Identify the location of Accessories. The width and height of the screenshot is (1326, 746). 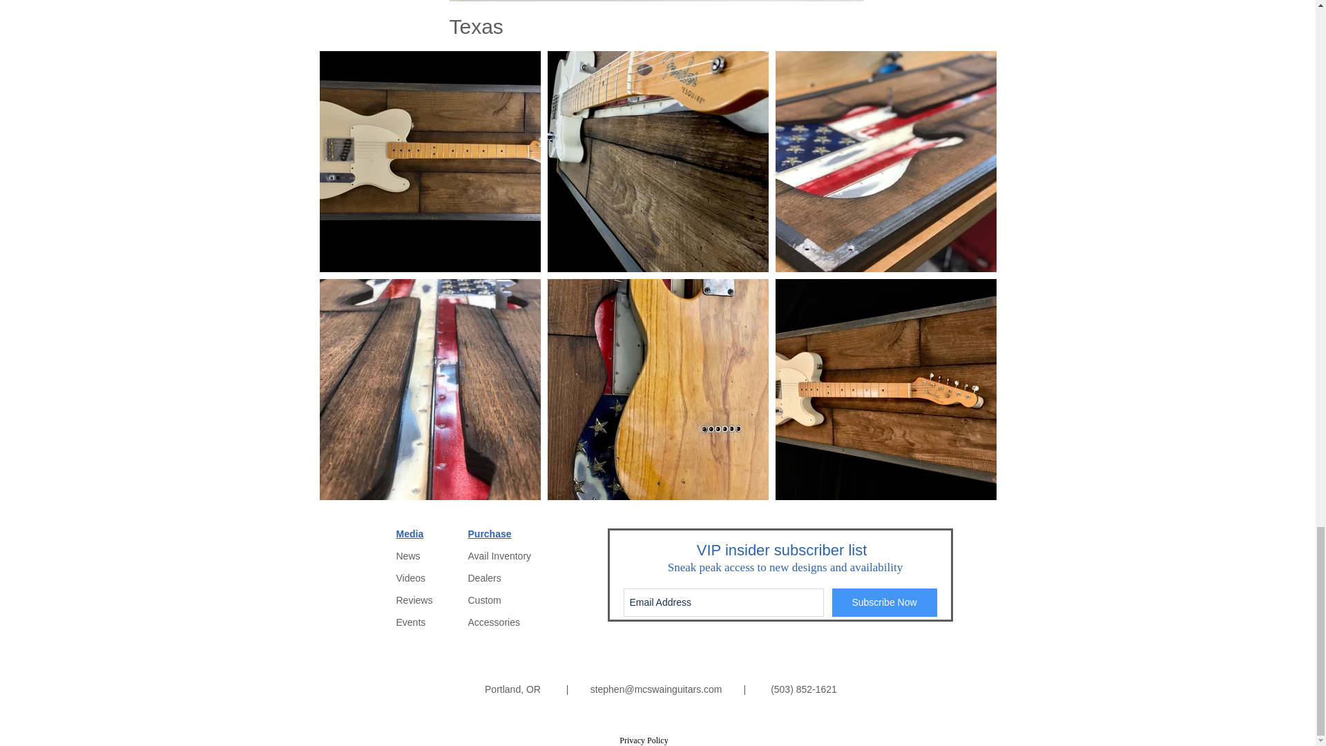
(493, 622).